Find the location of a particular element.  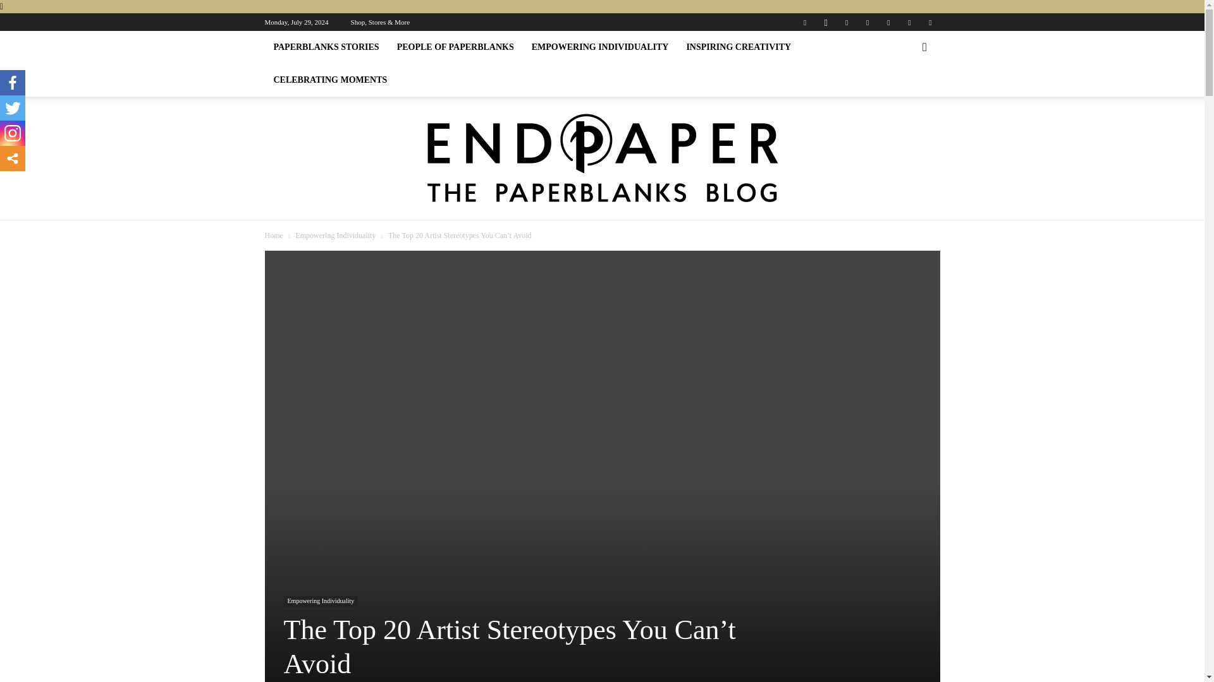

CELEBRATING MOMENTS is located at coordinates (330, 80).